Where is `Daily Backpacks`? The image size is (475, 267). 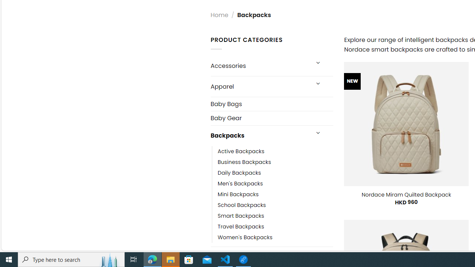 Daily Backpacks is located at coordinates (239, 172).